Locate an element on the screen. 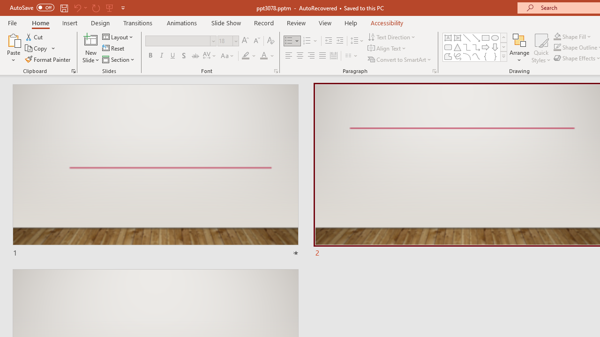 This screenshot has height=337, width=600. Font... is located at coordinates (276, 71).